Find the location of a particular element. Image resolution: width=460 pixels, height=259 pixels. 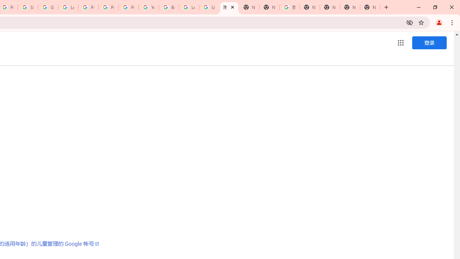

Privacy Help Center - Policies Help is located at coordinates (109, 7).